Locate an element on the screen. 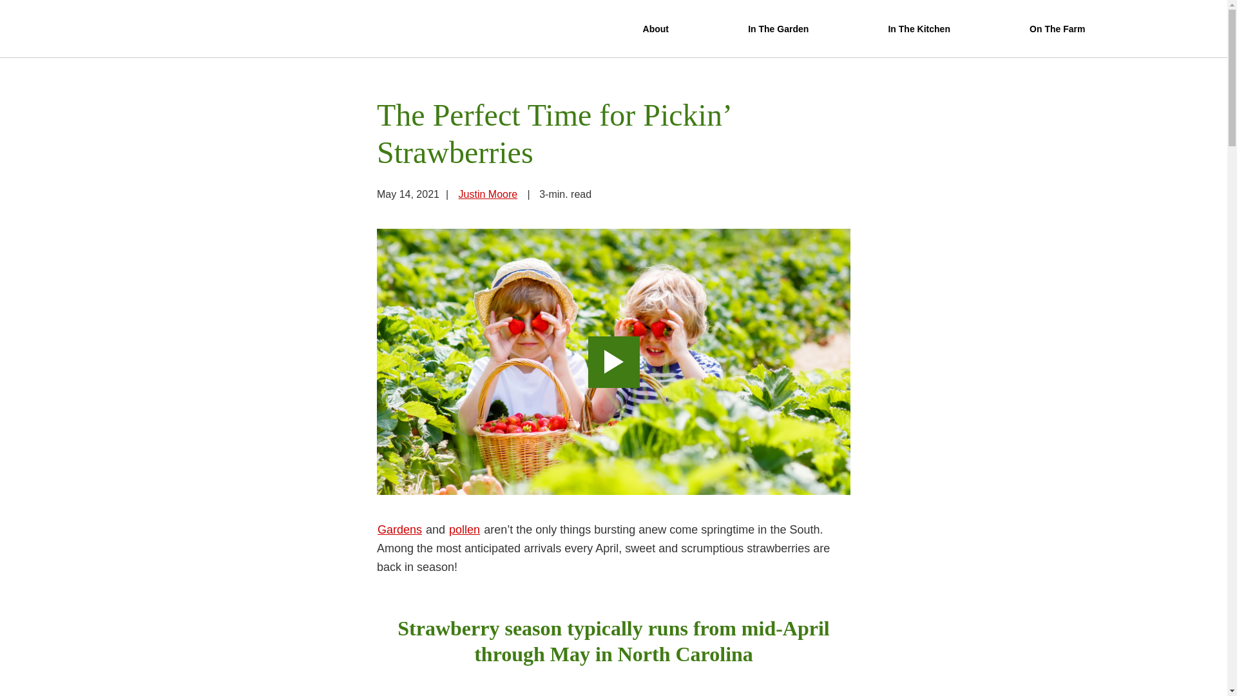 This screenshot has width=1237, height=696. NC State Extension Homegrown is located at coordinates (392, 28).